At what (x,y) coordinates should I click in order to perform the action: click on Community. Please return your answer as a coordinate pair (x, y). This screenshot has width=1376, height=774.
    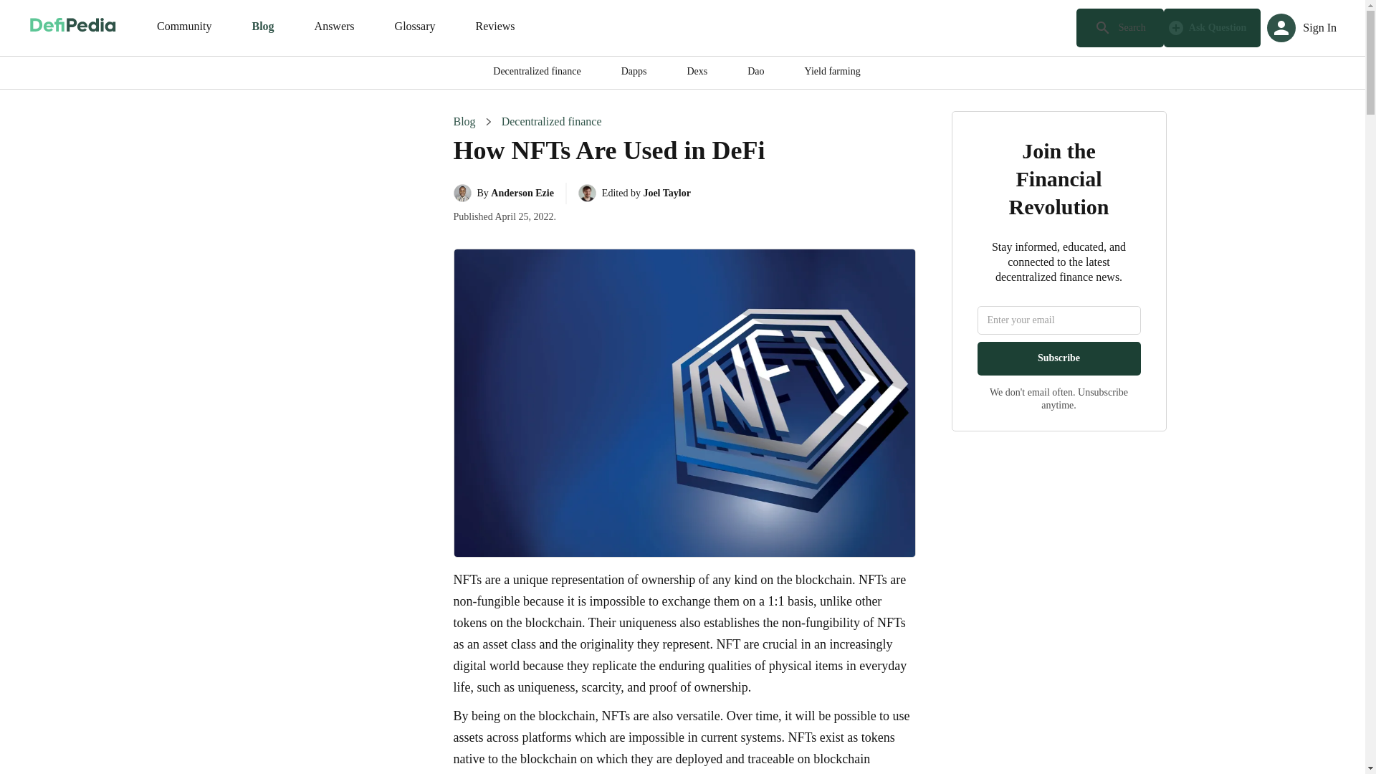
    Looking at the image, I should click on (183, 27).